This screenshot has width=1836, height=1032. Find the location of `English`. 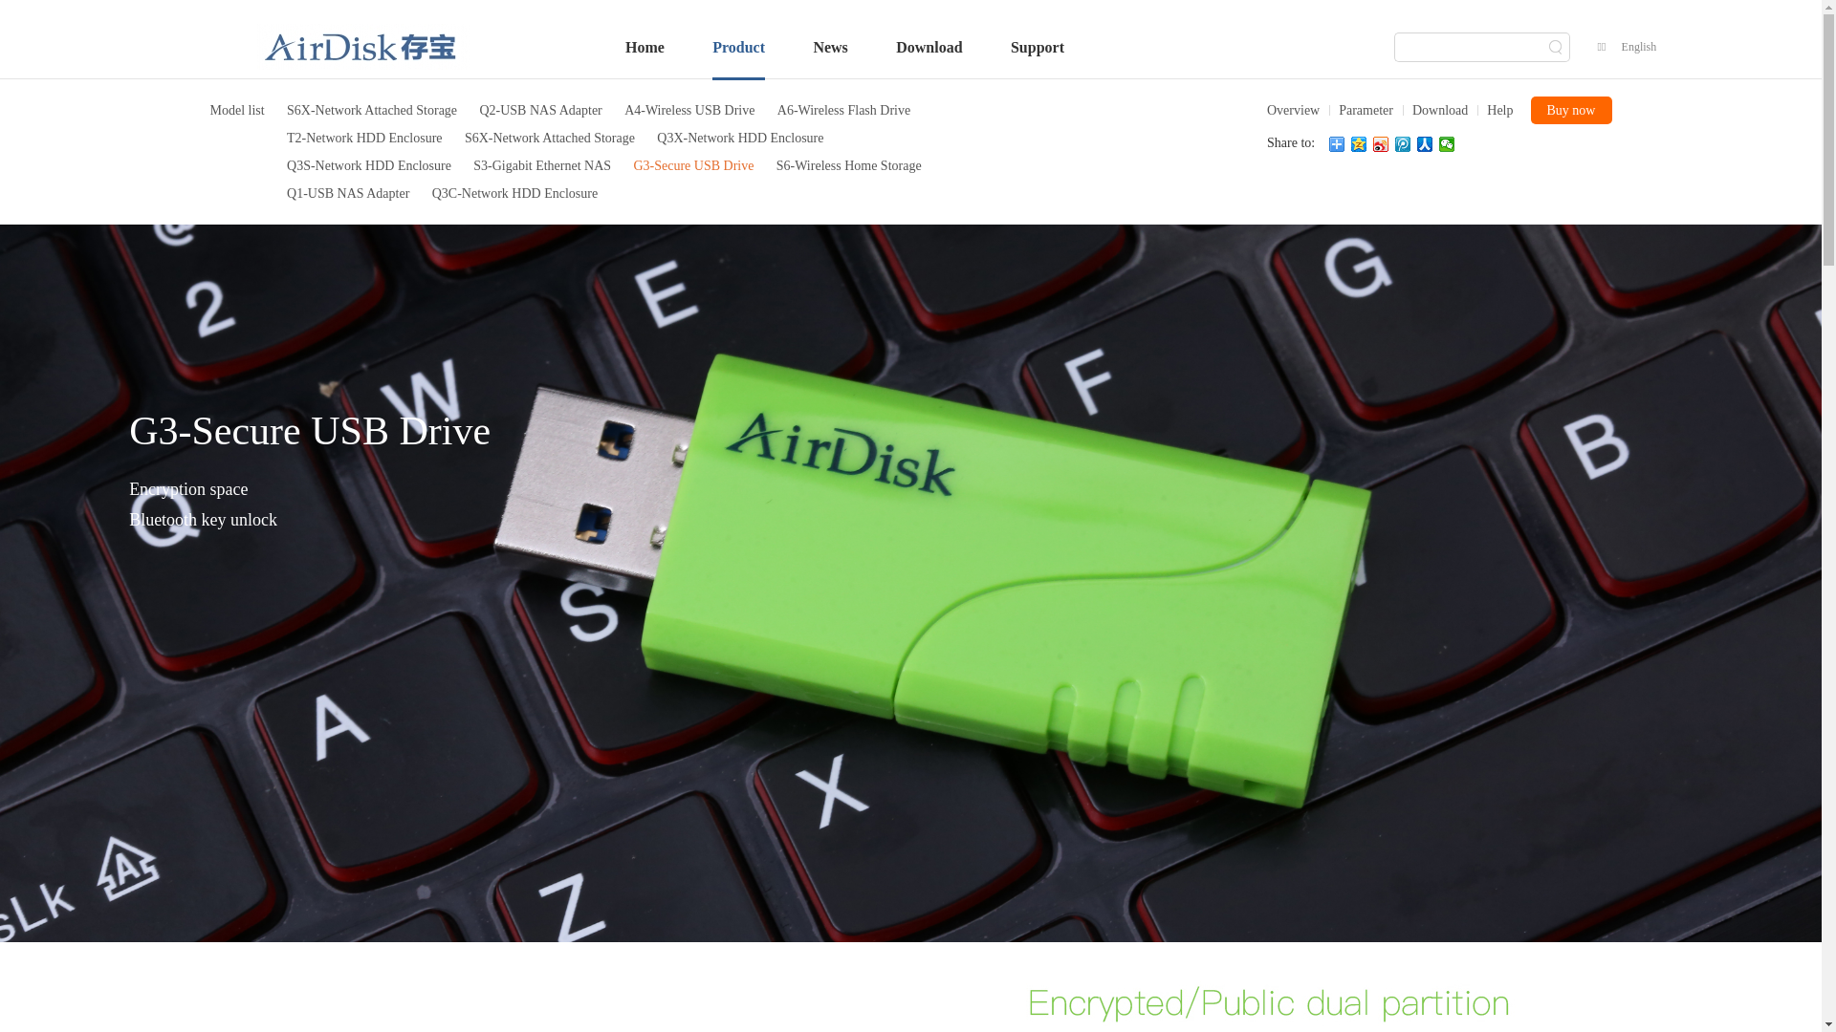

English is located at coordinates (1639, 48).